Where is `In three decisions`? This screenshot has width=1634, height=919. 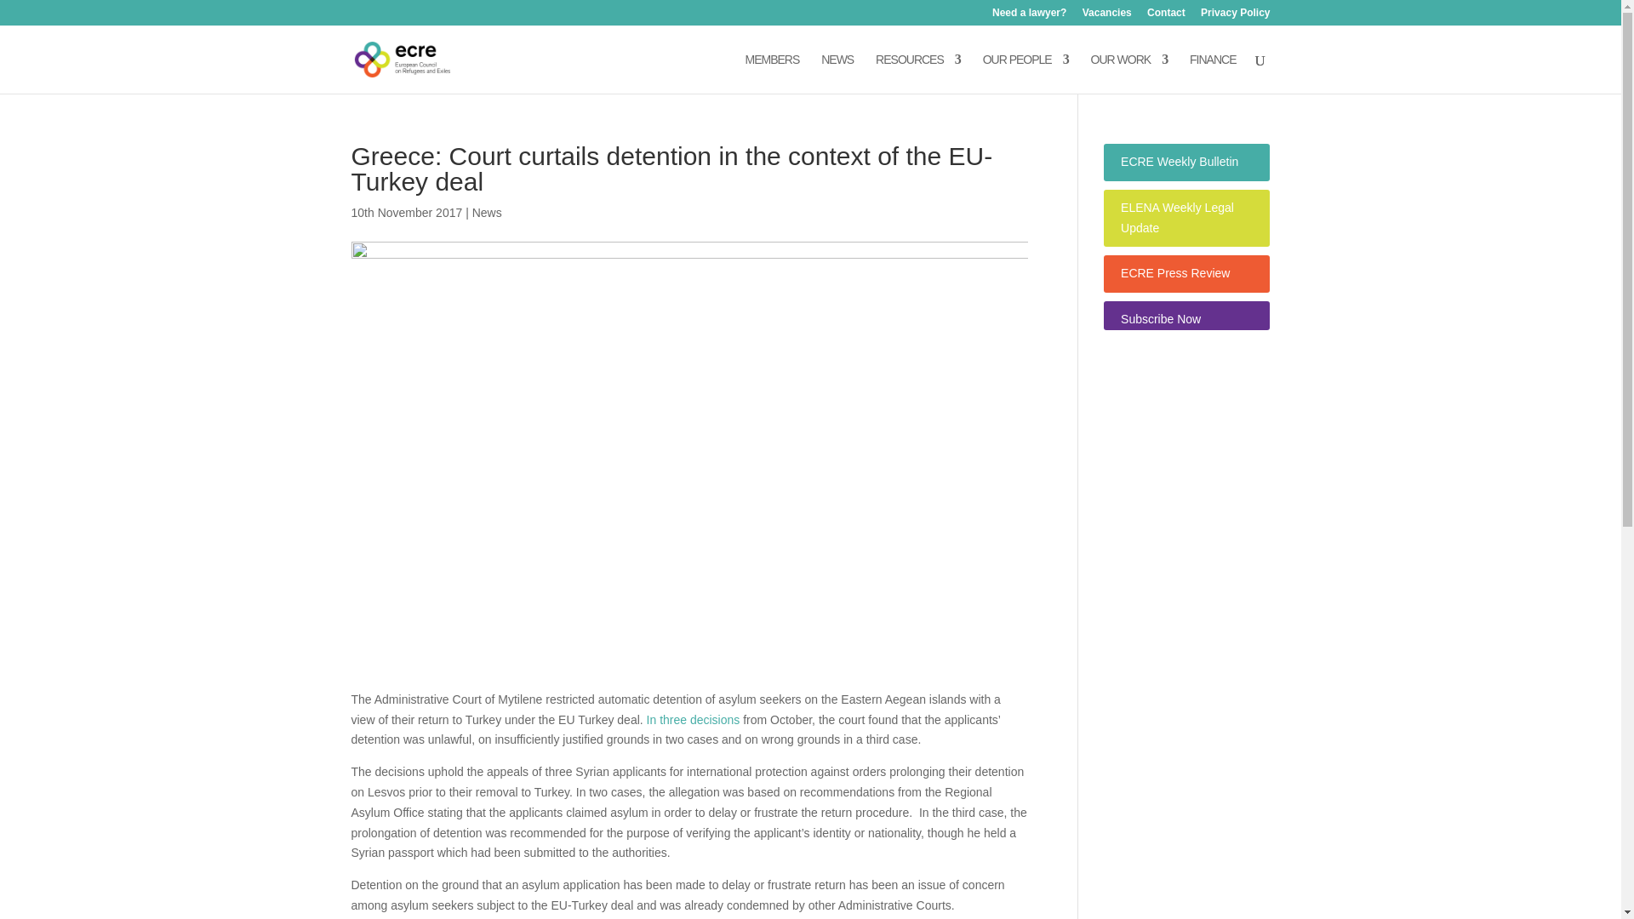 In three decisions is located at coordinates (693, 720).